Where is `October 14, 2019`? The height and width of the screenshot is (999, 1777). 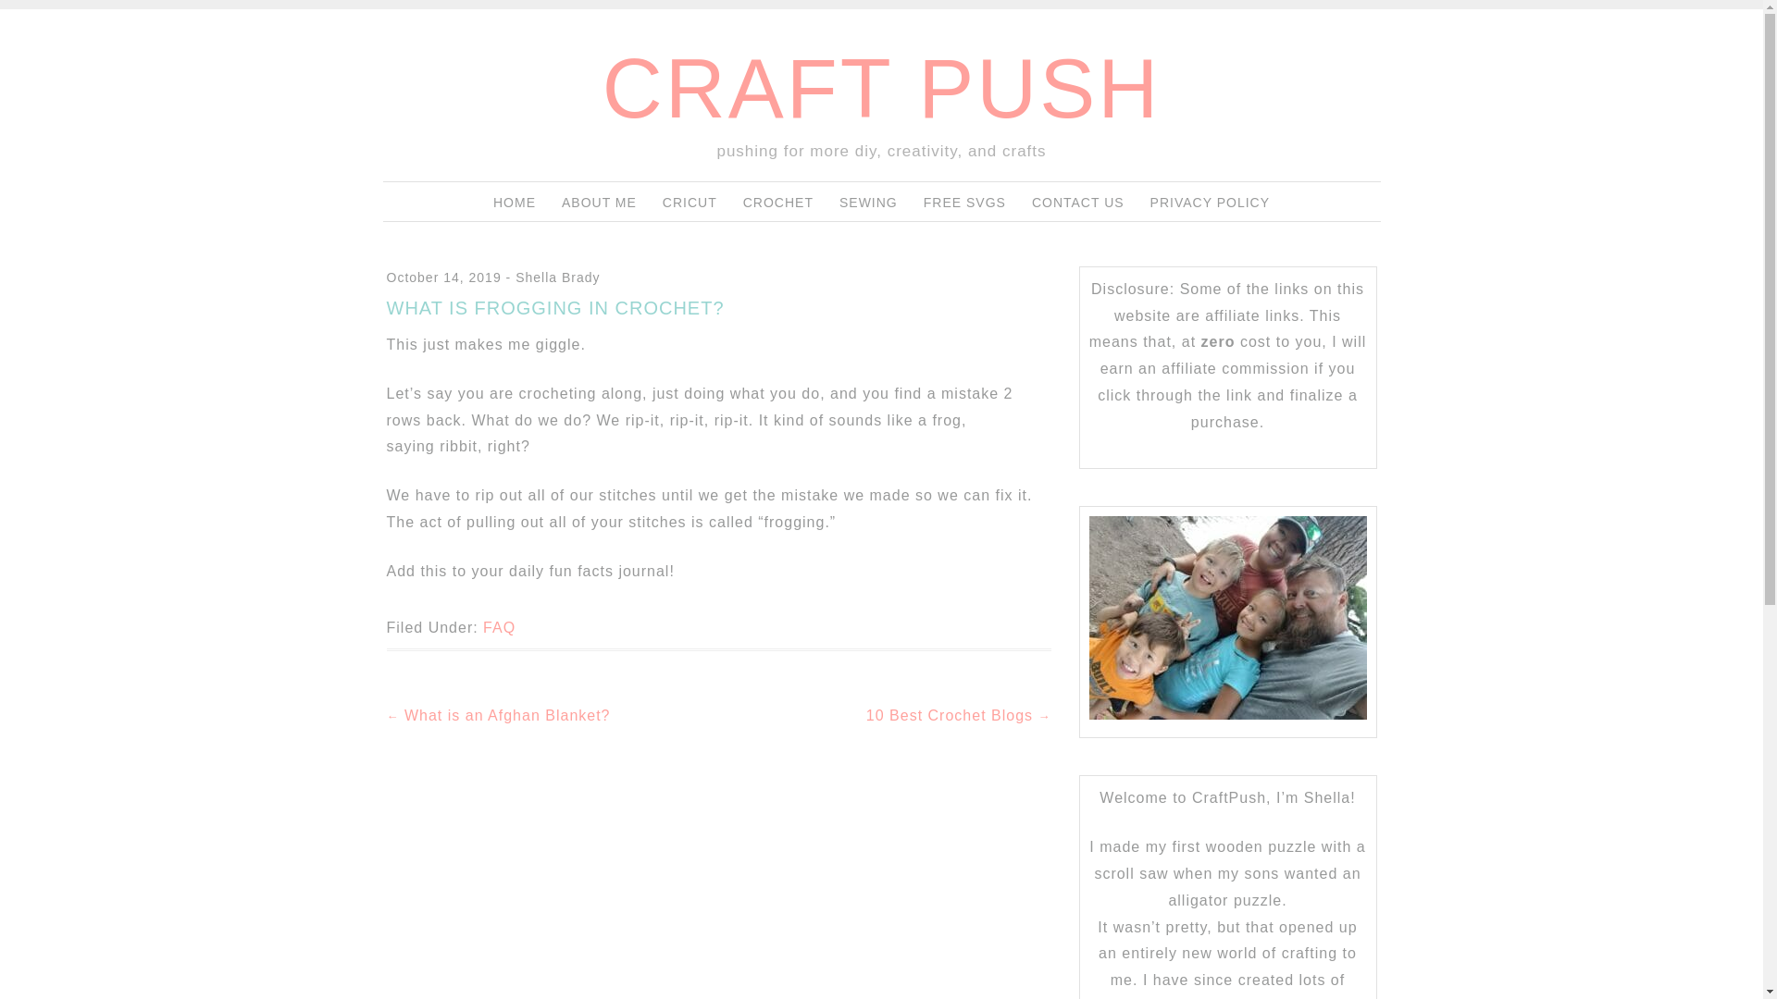 October 14, 2019 is located at coordinates (444, 277).